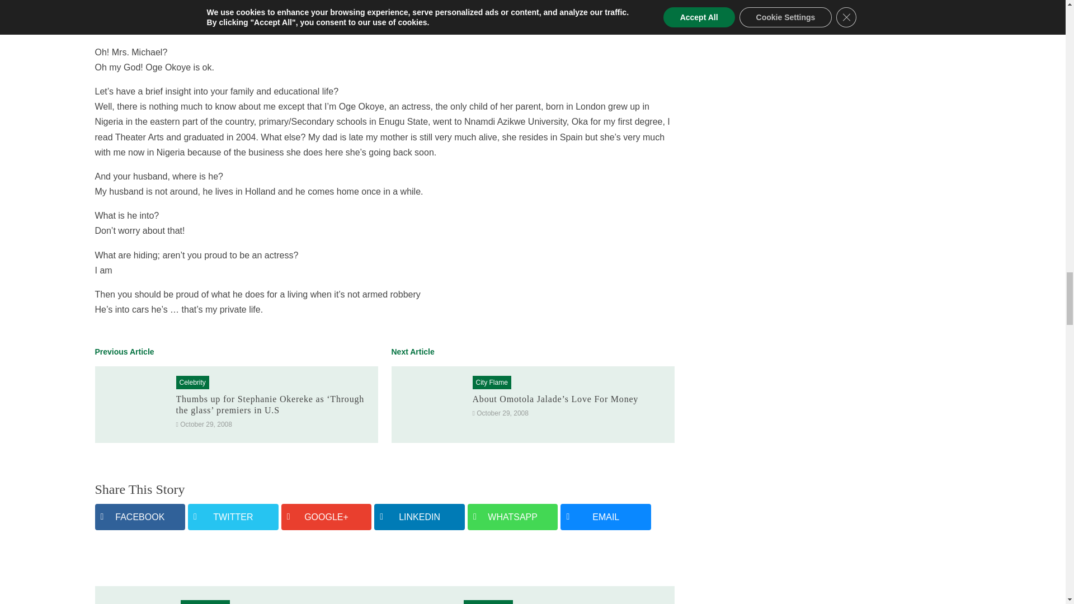 The width and height of the screenshot is (1074, 604). I want to click on City Flame, so click(491, 383).